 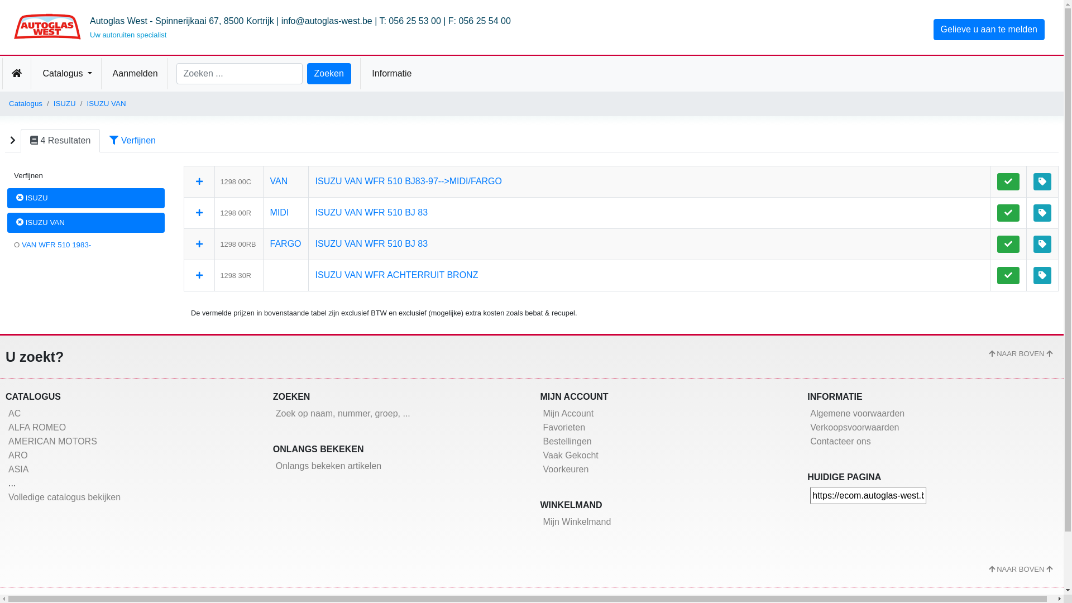 I want to click on Favorieten, so click(x=564, y=428).